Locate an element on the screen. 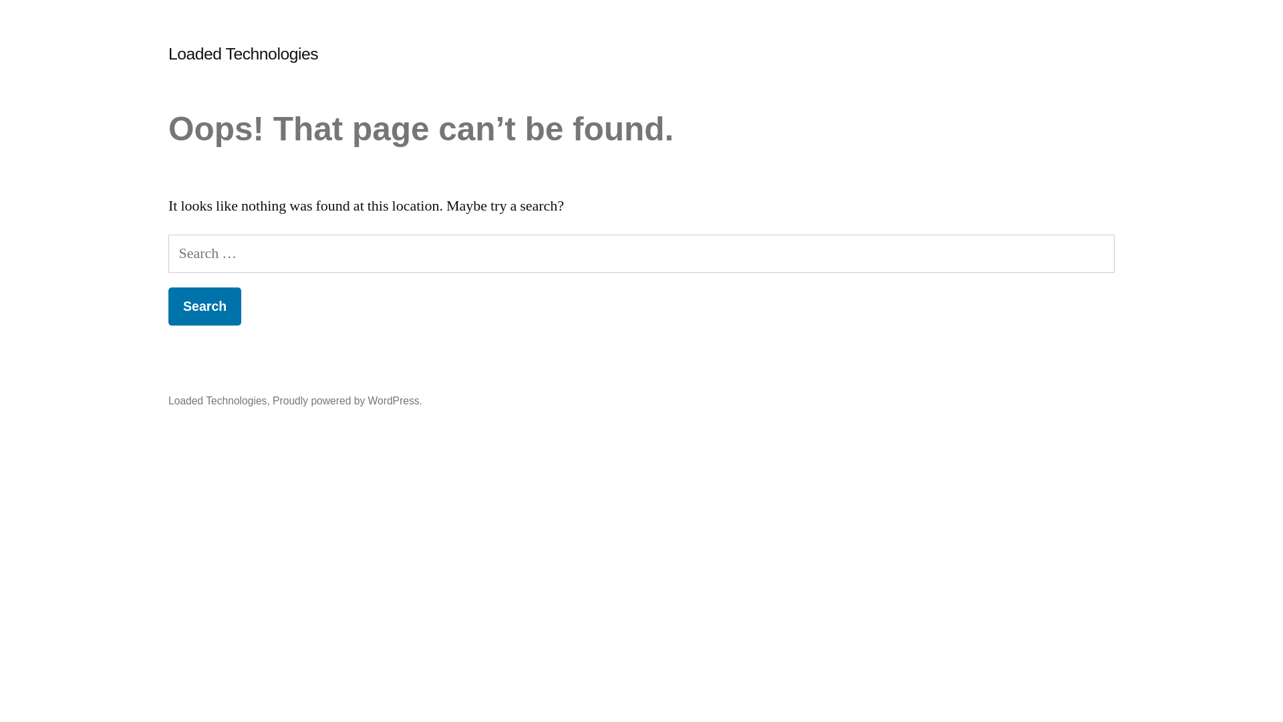 This screenshot has height=722, width=1283. Loaded Technologies is located at coordinates (218, 401).